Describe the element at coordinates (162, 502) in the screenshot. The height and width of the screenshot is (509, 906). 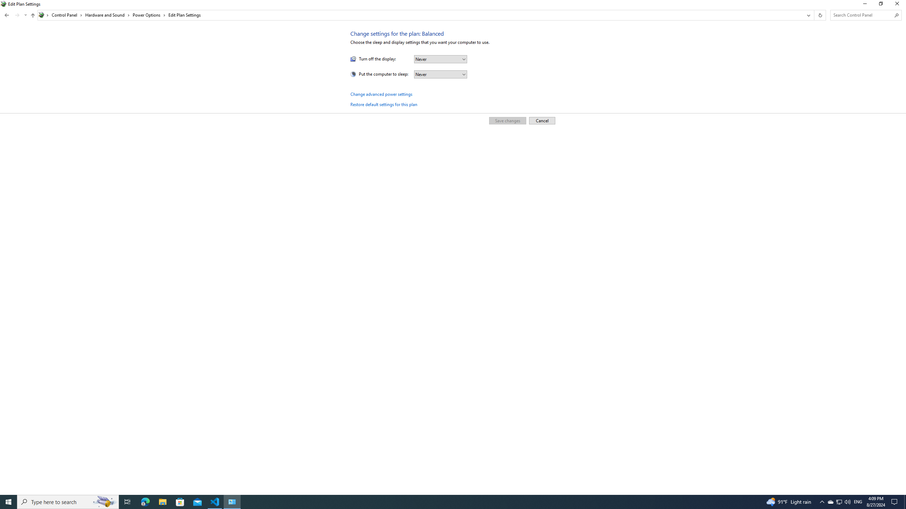
I see `File Explorer` at that location.